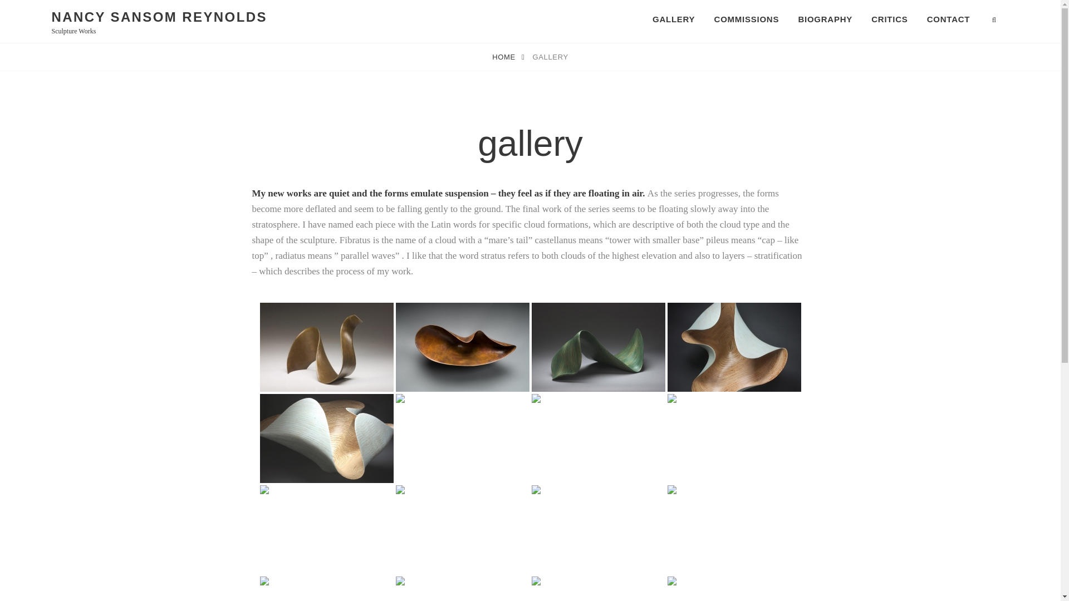  I want to click on GALLERY, so click(674, 19).